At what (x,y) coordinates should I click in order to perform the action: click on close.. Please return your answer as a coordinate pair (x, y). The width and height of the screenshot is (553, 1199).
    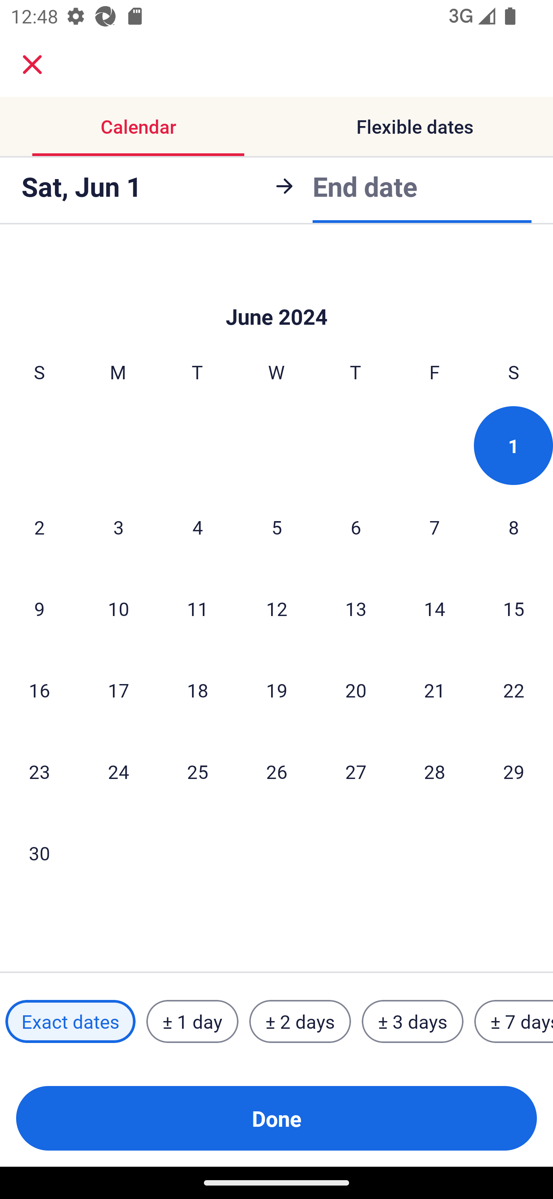
    Looking at the image, I should click on (32, 65).